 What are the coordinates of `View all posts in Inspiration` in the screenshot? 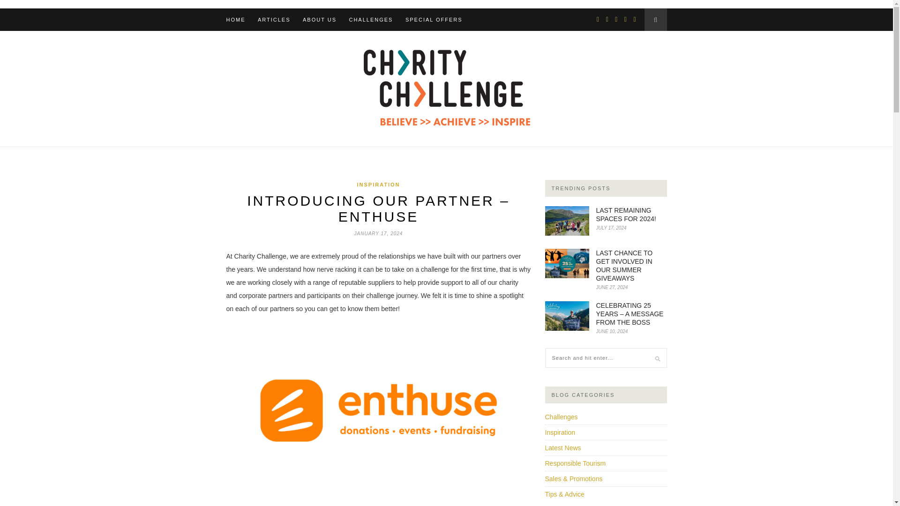 It's located at (378, 184).